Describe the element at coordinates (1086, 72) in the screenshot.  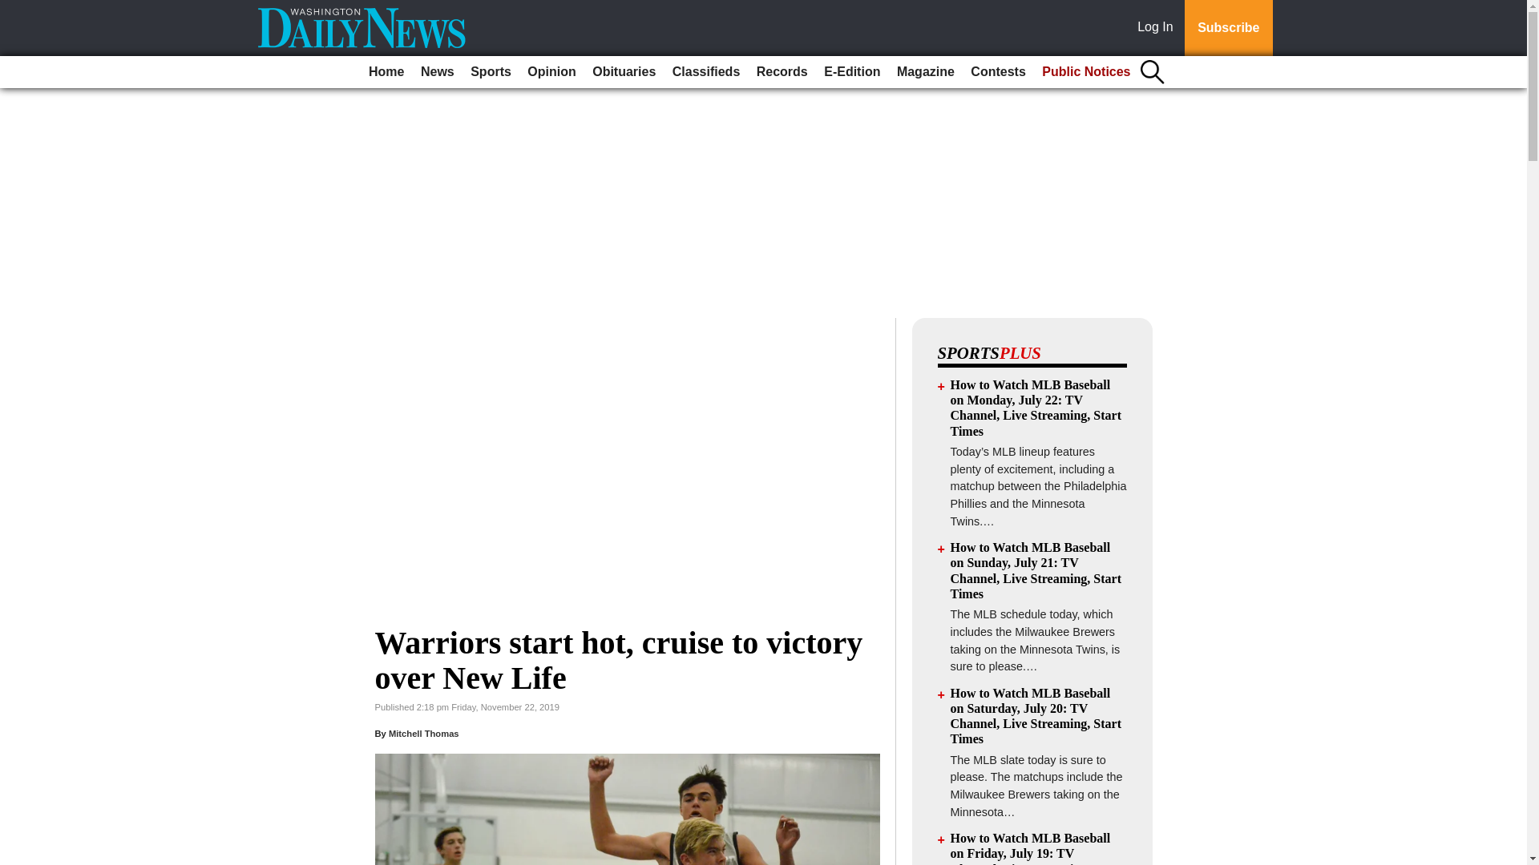
I see `Public Notices` at that location.